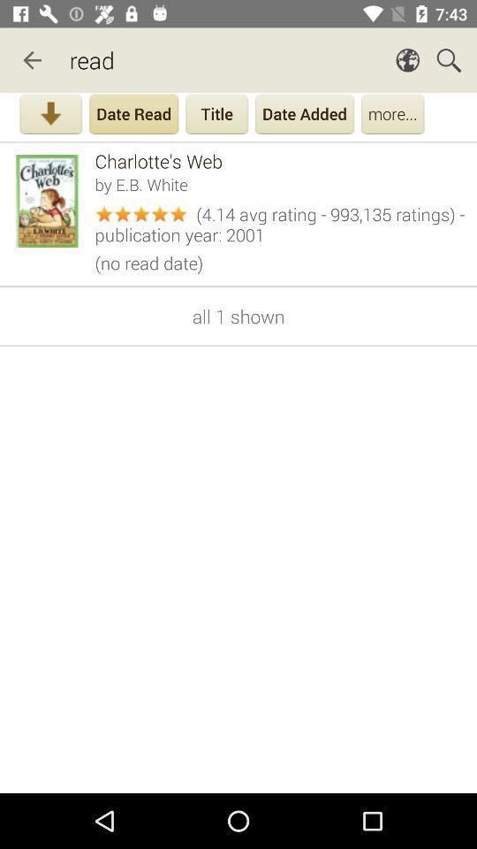 This screenshot has height=849, width=477. Describe the element at coordinates (279, 222) in the screenshot. I see `launch the 4 14 avg` at that location.